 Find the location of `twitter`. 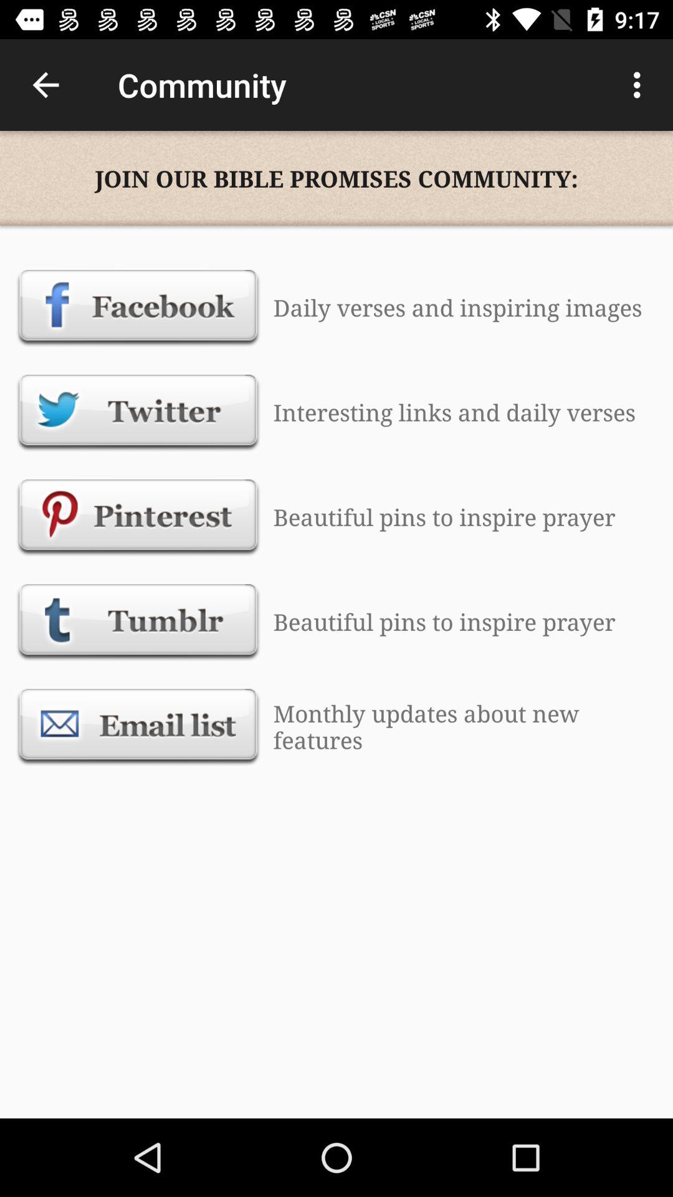

twitter is located at coordinates (138, 412).